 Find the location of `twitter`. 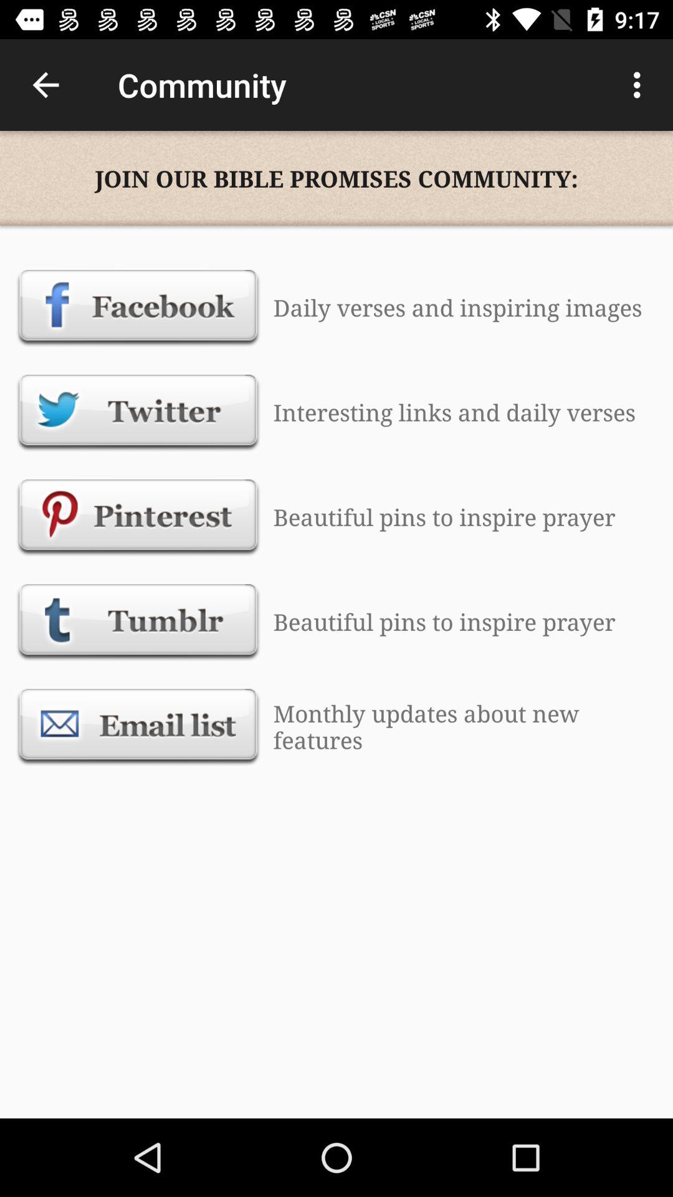

twitter is located at coordinates (138, 412).